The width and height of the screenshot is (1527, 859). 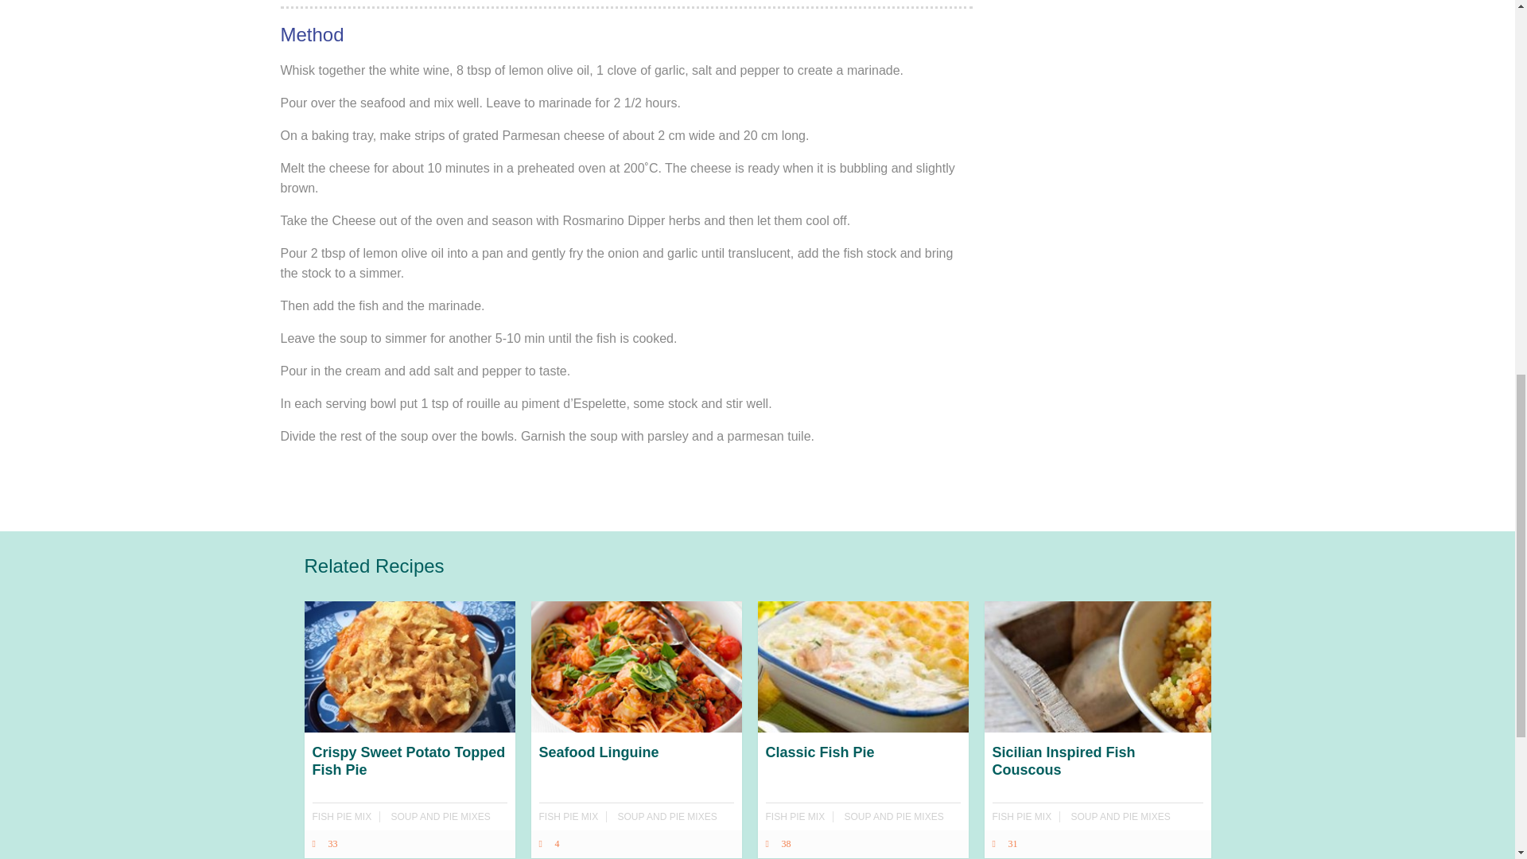 What do you see at coordinates (1121, 816) in the screenshot?
I see `SOUP AND PIE MIXES` at bounding box center [1121, 816].